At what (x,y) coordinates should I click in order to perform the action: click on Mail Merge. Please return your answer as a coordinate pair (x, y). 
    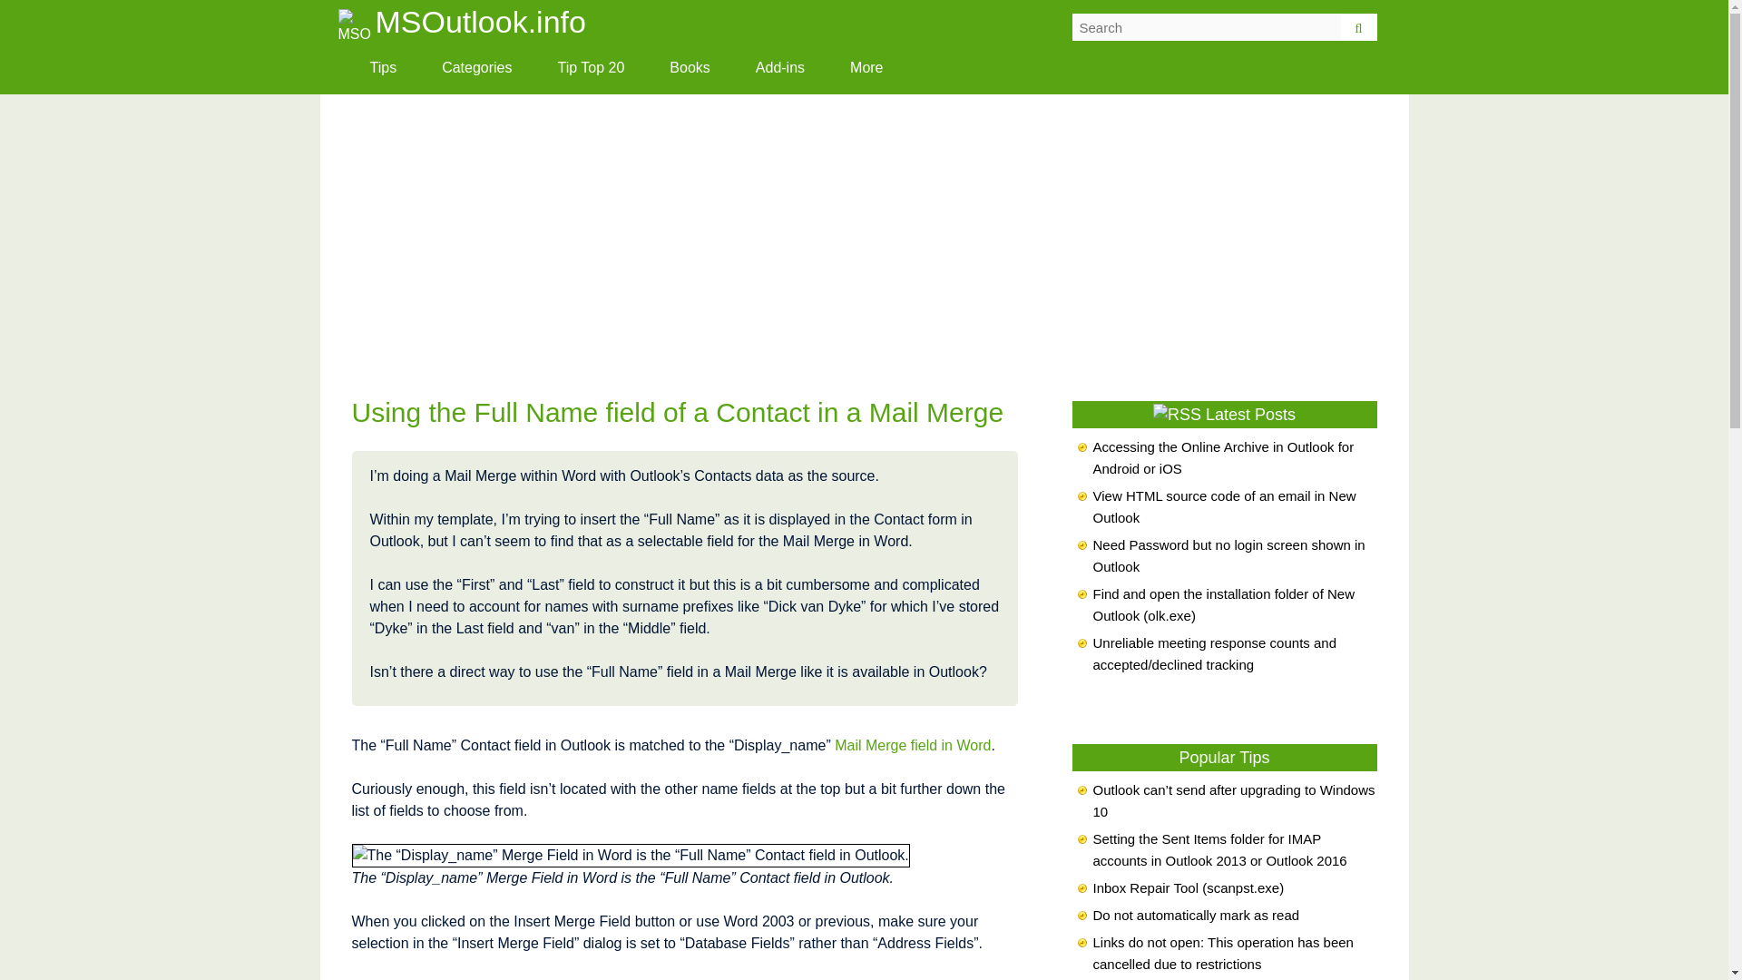
    Looking at the image, I should click on (913, 746).